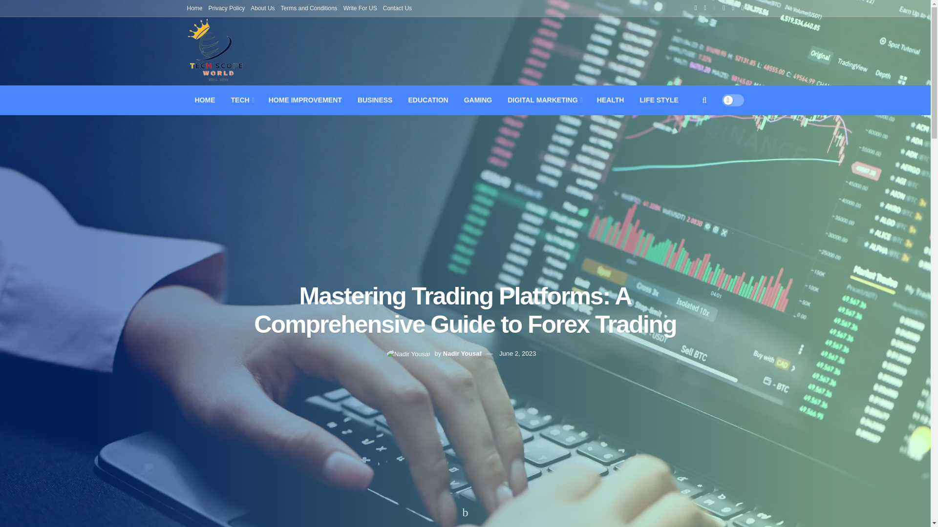 The image size is (938, 527). I want to click on HOME, so click(205, 100).